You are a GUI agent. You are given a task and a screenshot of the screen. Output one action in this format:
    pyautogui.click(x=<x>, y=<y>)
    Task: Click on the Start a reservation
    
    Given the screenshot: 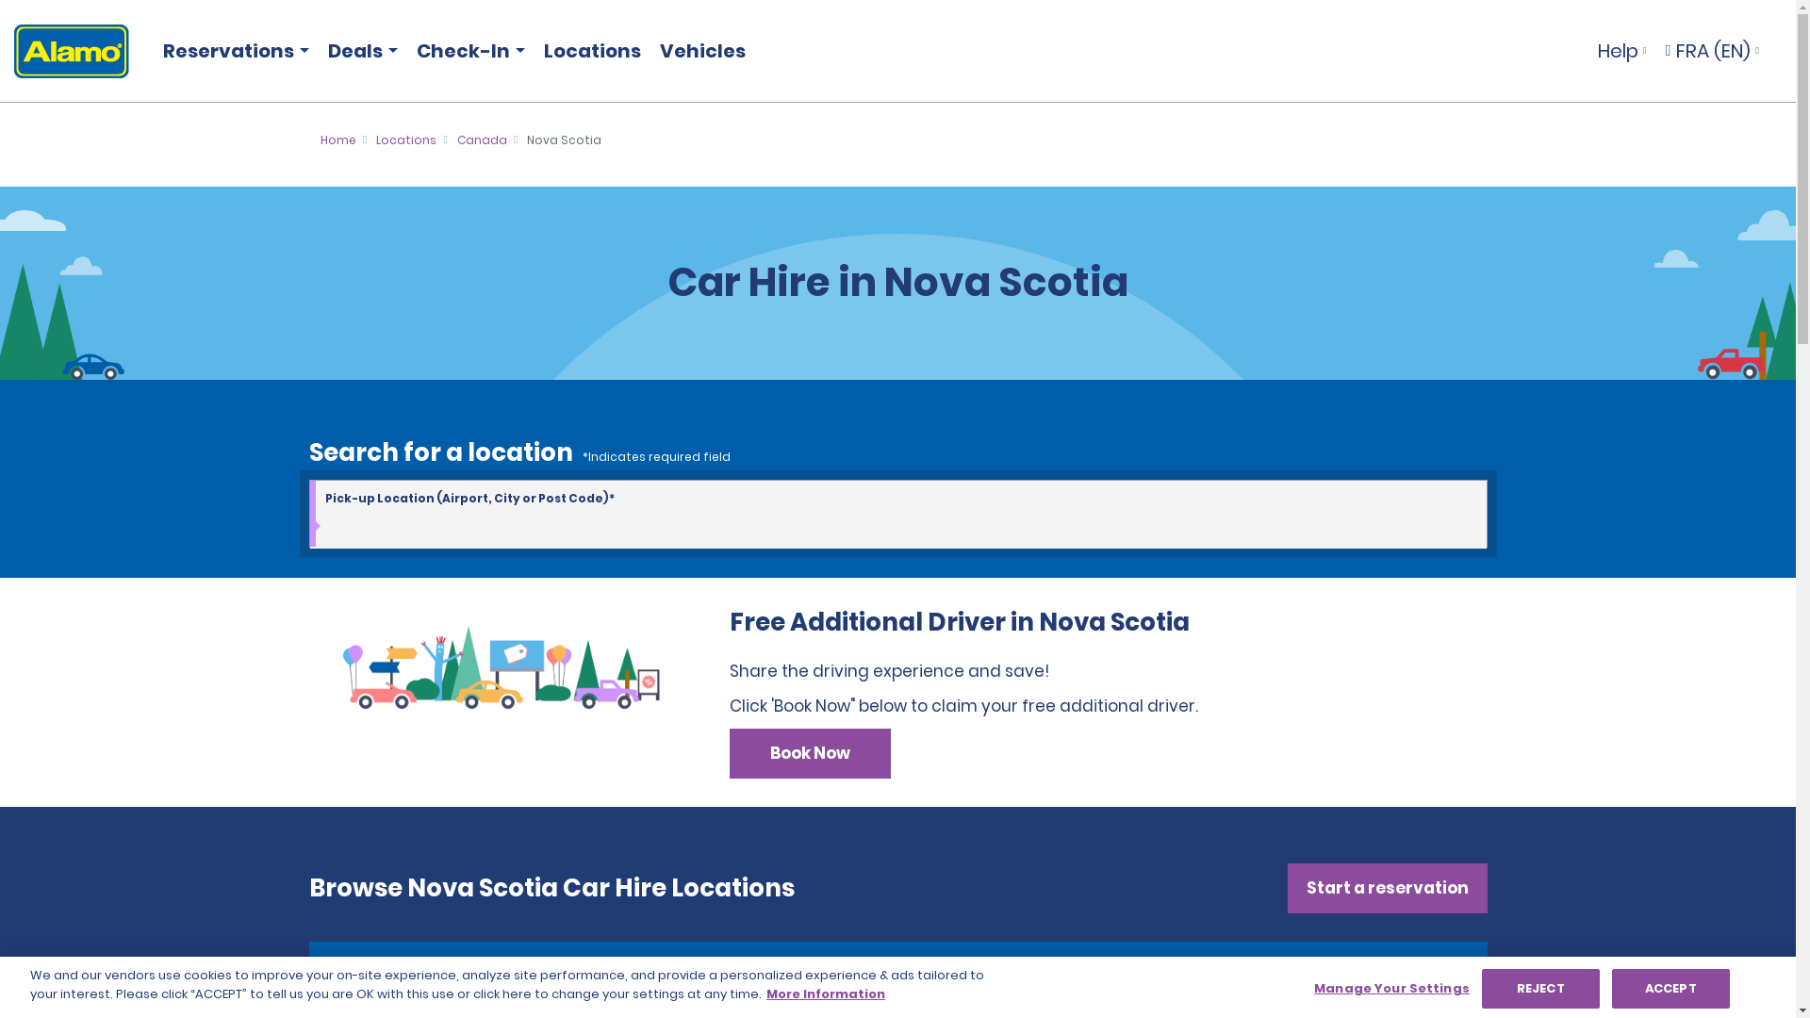 What is the action you would take?
    pyautogui.click(x=1388, y=888)
    